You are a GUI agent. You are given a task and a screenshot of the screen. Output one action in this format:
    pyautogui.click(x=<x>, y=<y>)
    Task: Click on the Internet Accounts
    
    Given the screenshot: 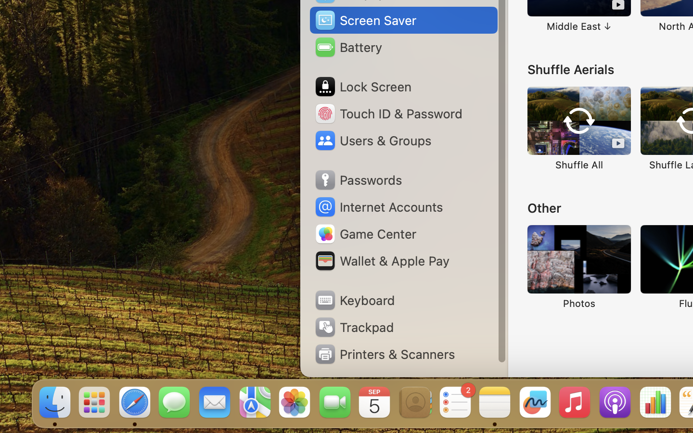 What is the action you would take?
    pyautogui.click(x=378, y=207)
    